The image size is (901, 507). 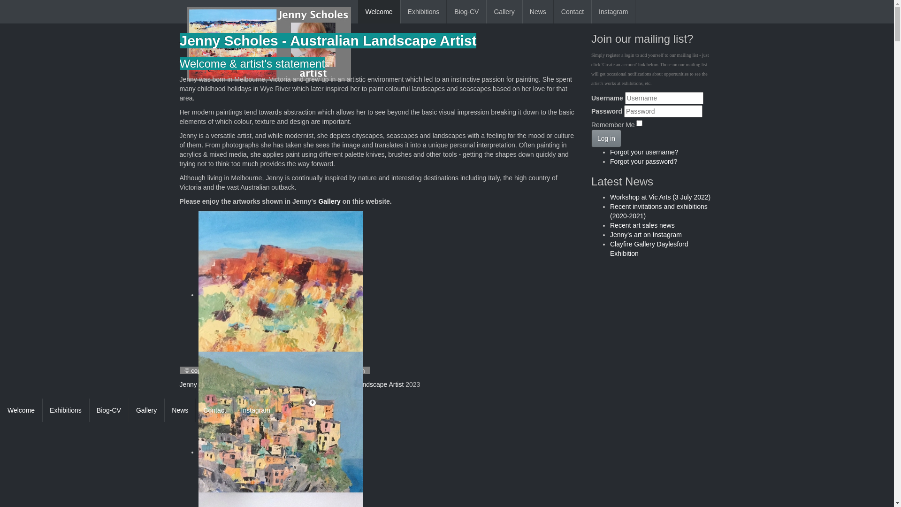 What do you see at coordinates (642, 225) in the screenshot?
I see `Recent art sales news` at bounding box center [642, 225].